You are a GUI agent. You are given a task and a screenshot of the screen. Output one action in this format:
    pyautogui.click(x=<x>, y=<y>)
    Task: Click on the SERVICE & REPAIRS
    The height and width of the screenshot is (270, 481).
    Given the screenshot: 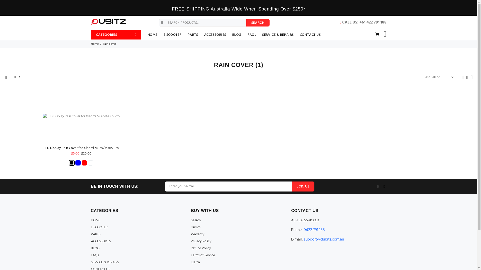 What is the action you would take?
    pyautogui.click(x=278, y=34)
    